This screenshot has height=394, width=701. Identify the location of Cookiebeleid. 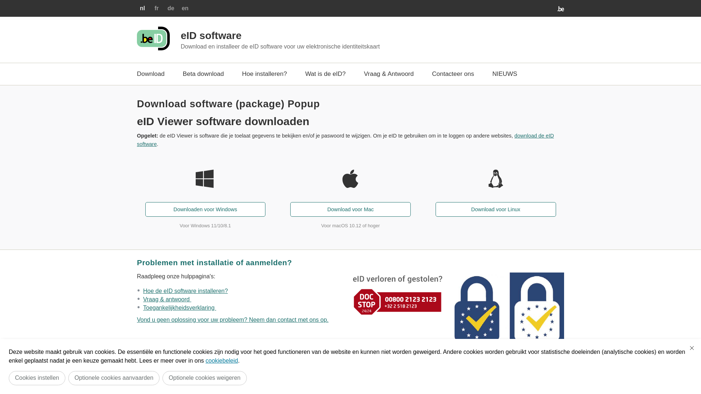
(264, 370).